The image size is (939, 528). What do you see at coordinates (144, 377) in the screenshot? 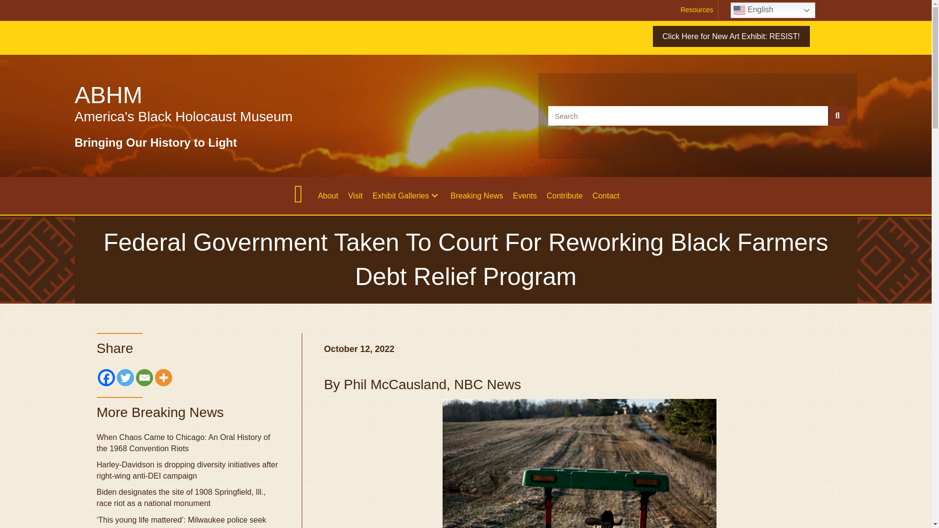
I see `Email` at bounding box center [144, 377].